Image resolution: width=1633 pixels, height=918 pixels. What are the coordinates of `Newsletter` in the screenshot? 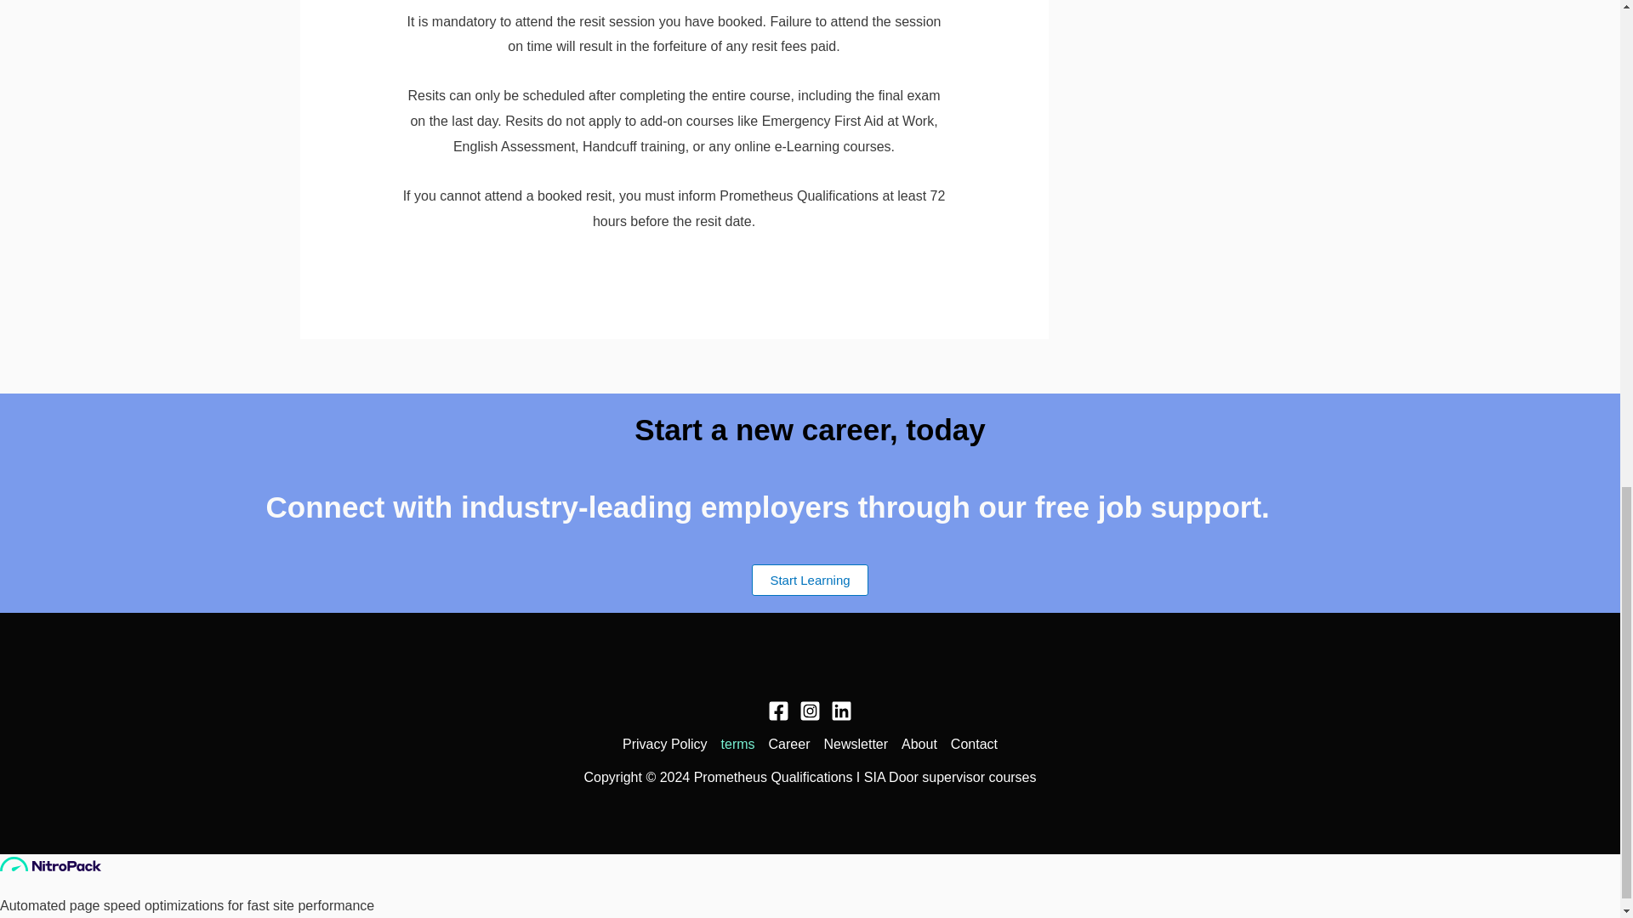 It's located at (856, 745).